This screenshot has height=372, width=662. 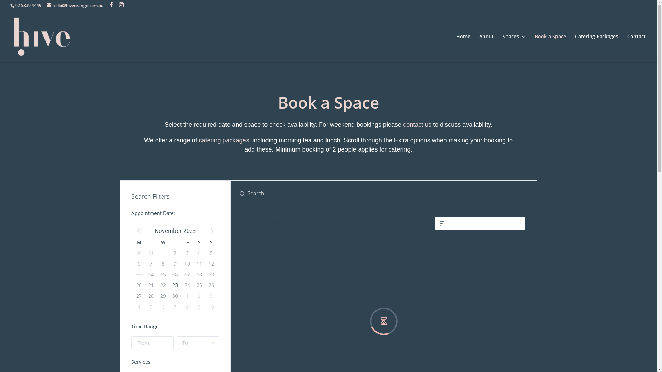 What do you see at coordinates (463, 48) in the screenshot?
I see `Home` at bounding box center [463, 48].